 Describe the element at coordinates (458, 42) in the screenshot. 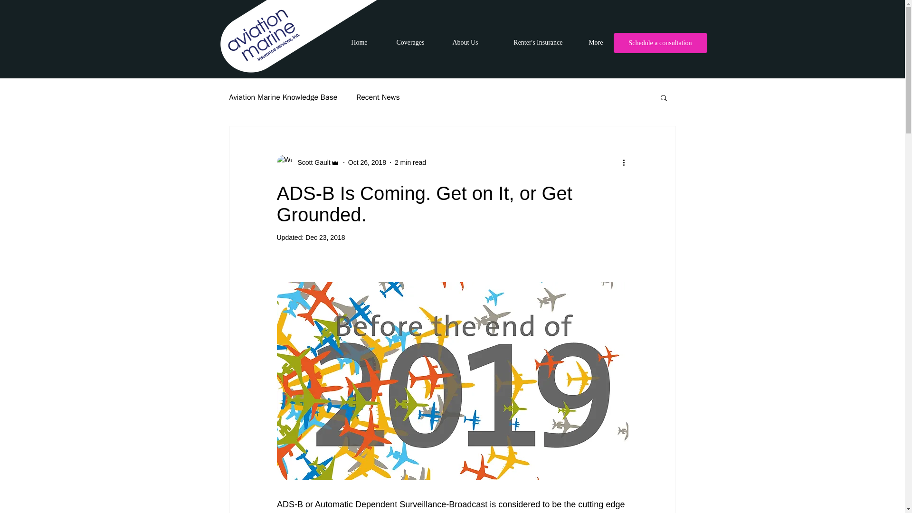

I see `About Us` at that location.